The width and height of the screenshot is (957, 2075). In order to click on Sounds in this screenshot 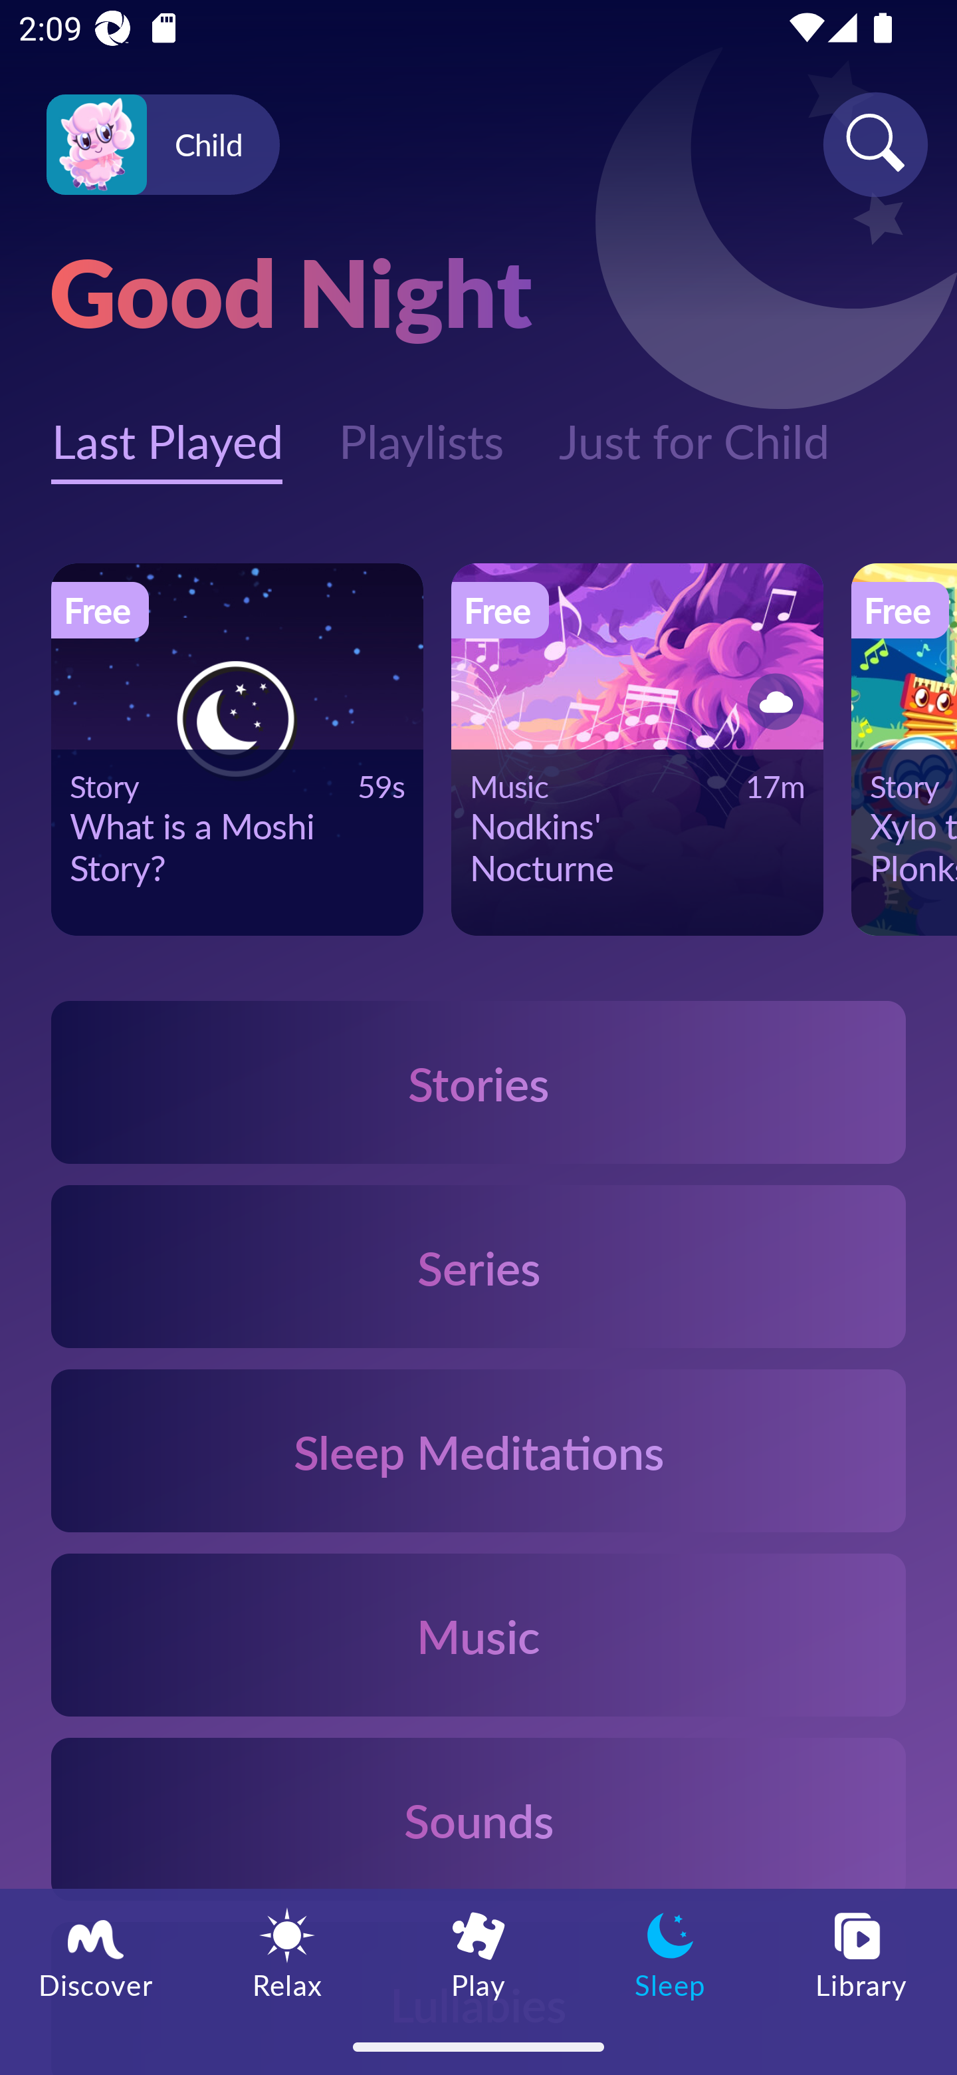, I will do `click(478, 1818)`.